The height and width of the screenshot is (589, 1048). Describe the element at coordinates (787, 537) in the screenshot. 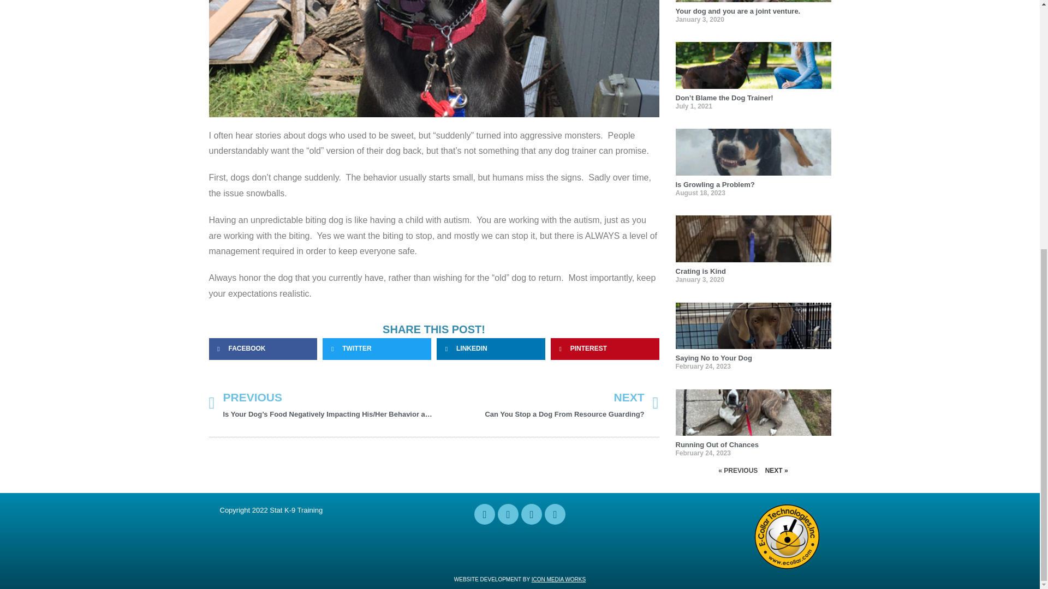

I see `Your dog and you are a joint venture.` at that location.